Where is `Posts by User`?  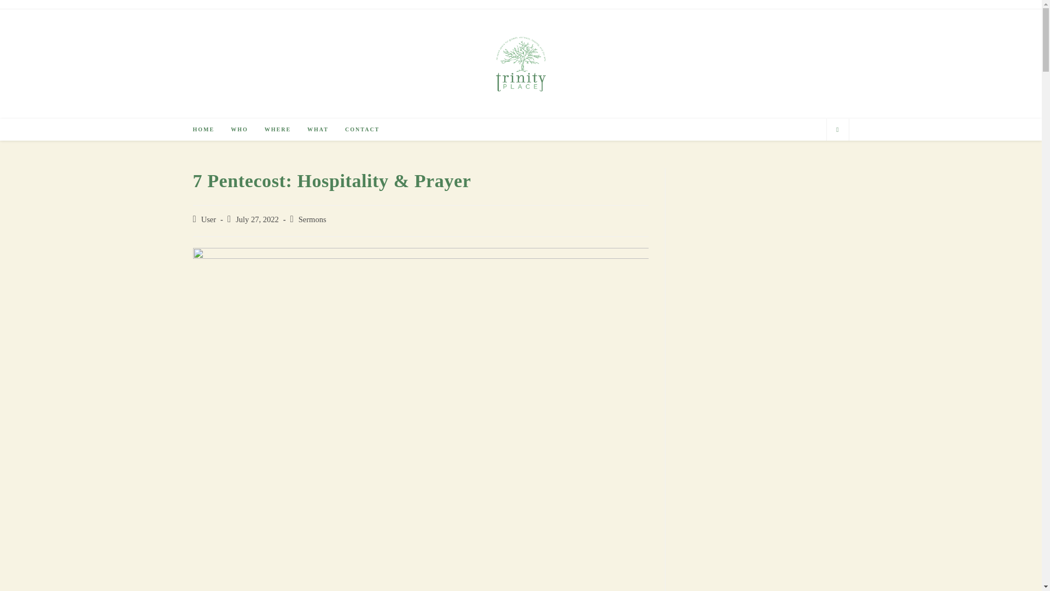 Posts by User is located at coordinates (209, 219).